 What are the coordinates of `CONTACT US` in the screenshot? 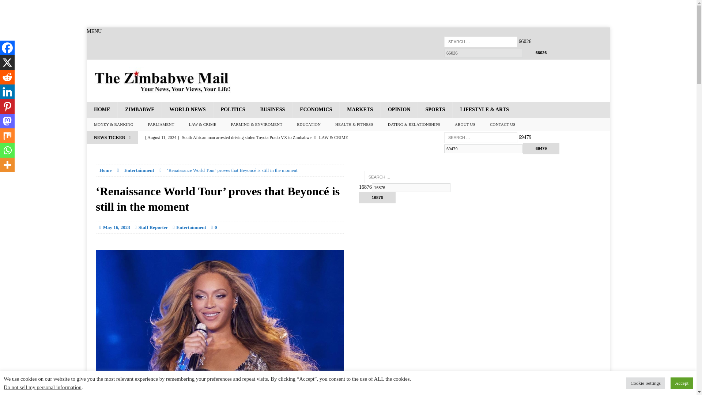 It's located at (503, 124).